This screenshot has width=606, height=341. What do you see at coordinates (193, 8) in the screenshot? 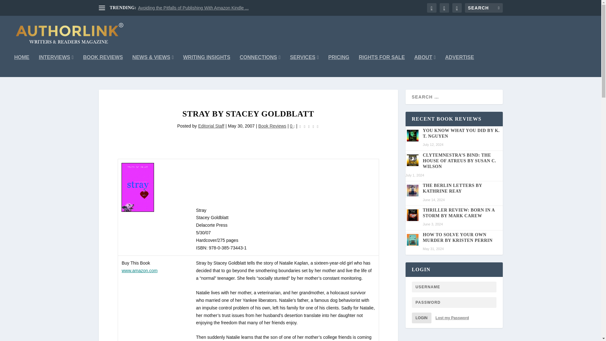
I see `Avoiding the Pitfalls of Publishing With Amazon Kindle ...` at bounding box center [193, 8].